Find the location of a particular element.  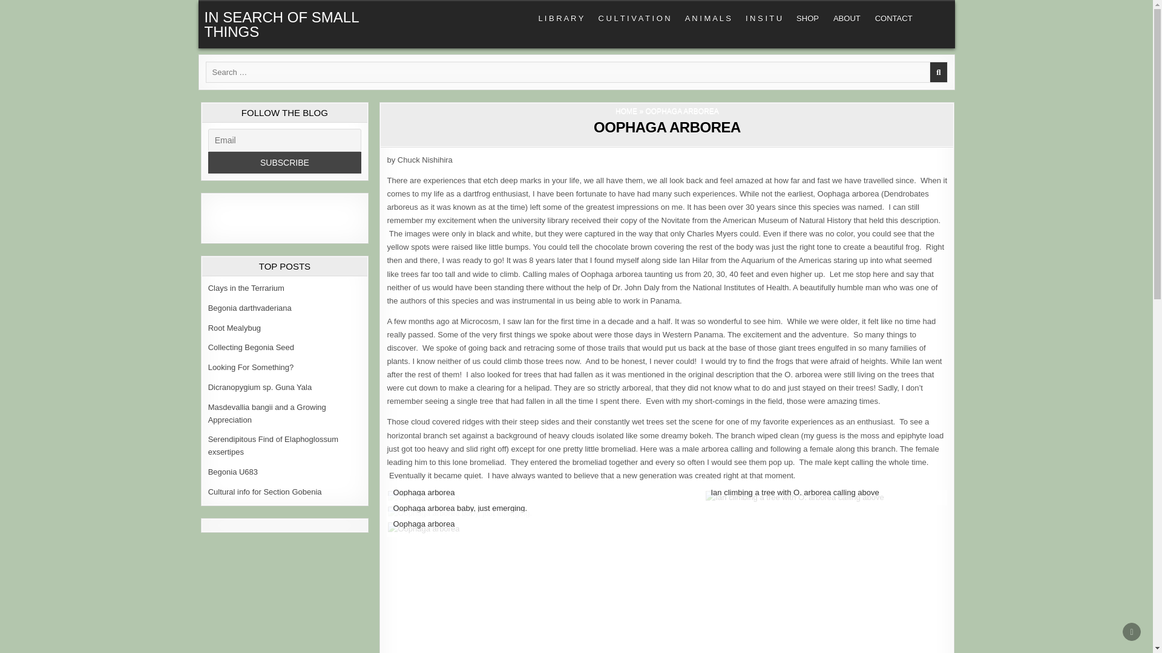

Dicranopygium sp. Guna Yala is located at coordinates (260, 387).